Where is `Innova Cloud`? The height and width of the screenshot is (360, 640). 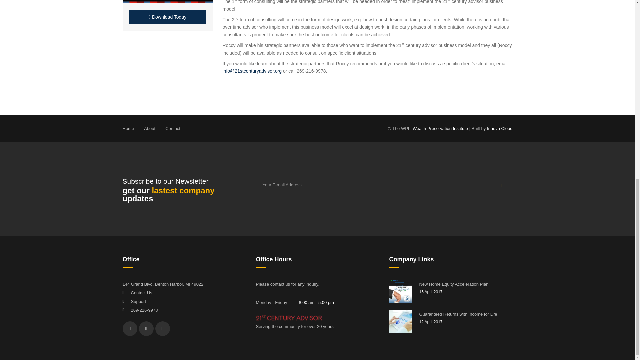 Innova Cloud is located at coordinates (500, 129).